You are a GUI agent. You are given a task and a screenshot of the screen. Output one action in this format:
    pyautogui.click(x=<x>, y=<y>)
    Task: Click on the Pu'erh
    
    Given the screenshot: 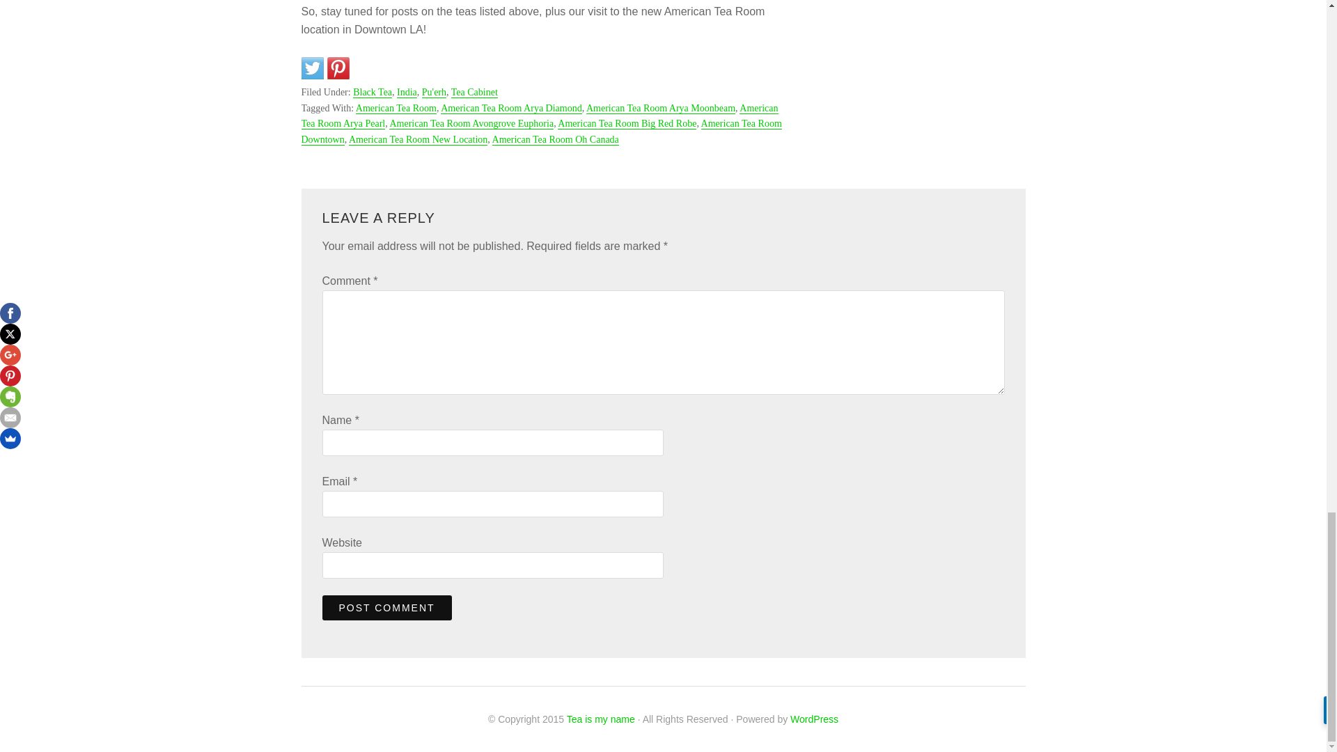 What is the action you would take?
    pyautogui.click(x=435, y=93)
    